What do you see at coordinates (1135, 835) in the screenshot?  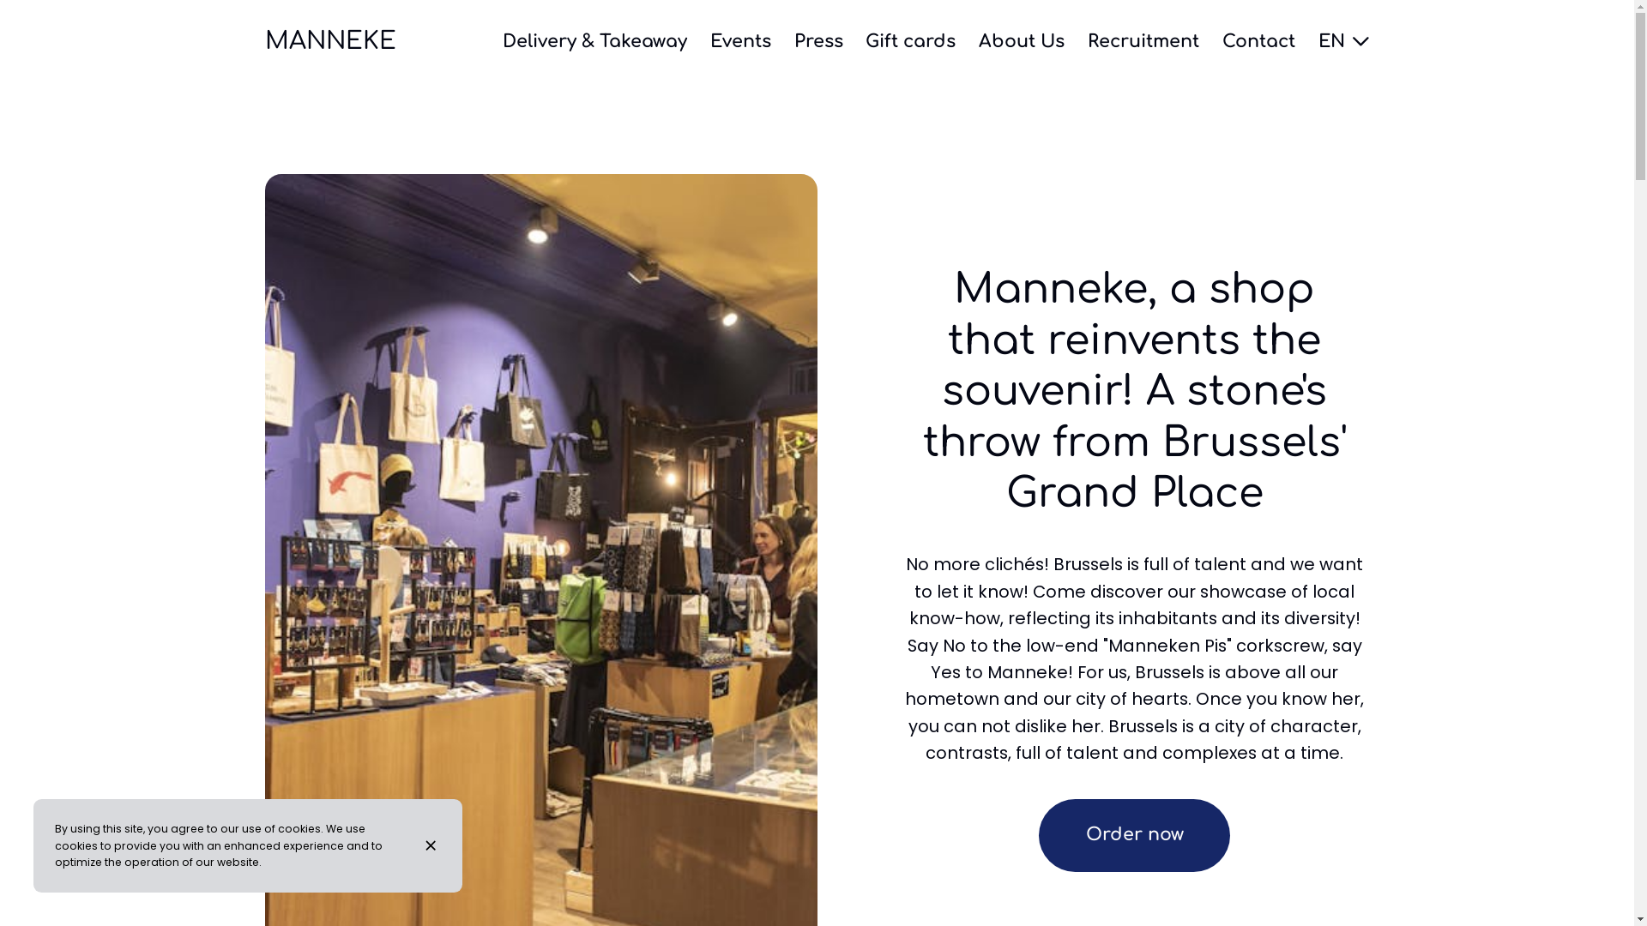 I see `Order now` at bounding box center [1135, 835].